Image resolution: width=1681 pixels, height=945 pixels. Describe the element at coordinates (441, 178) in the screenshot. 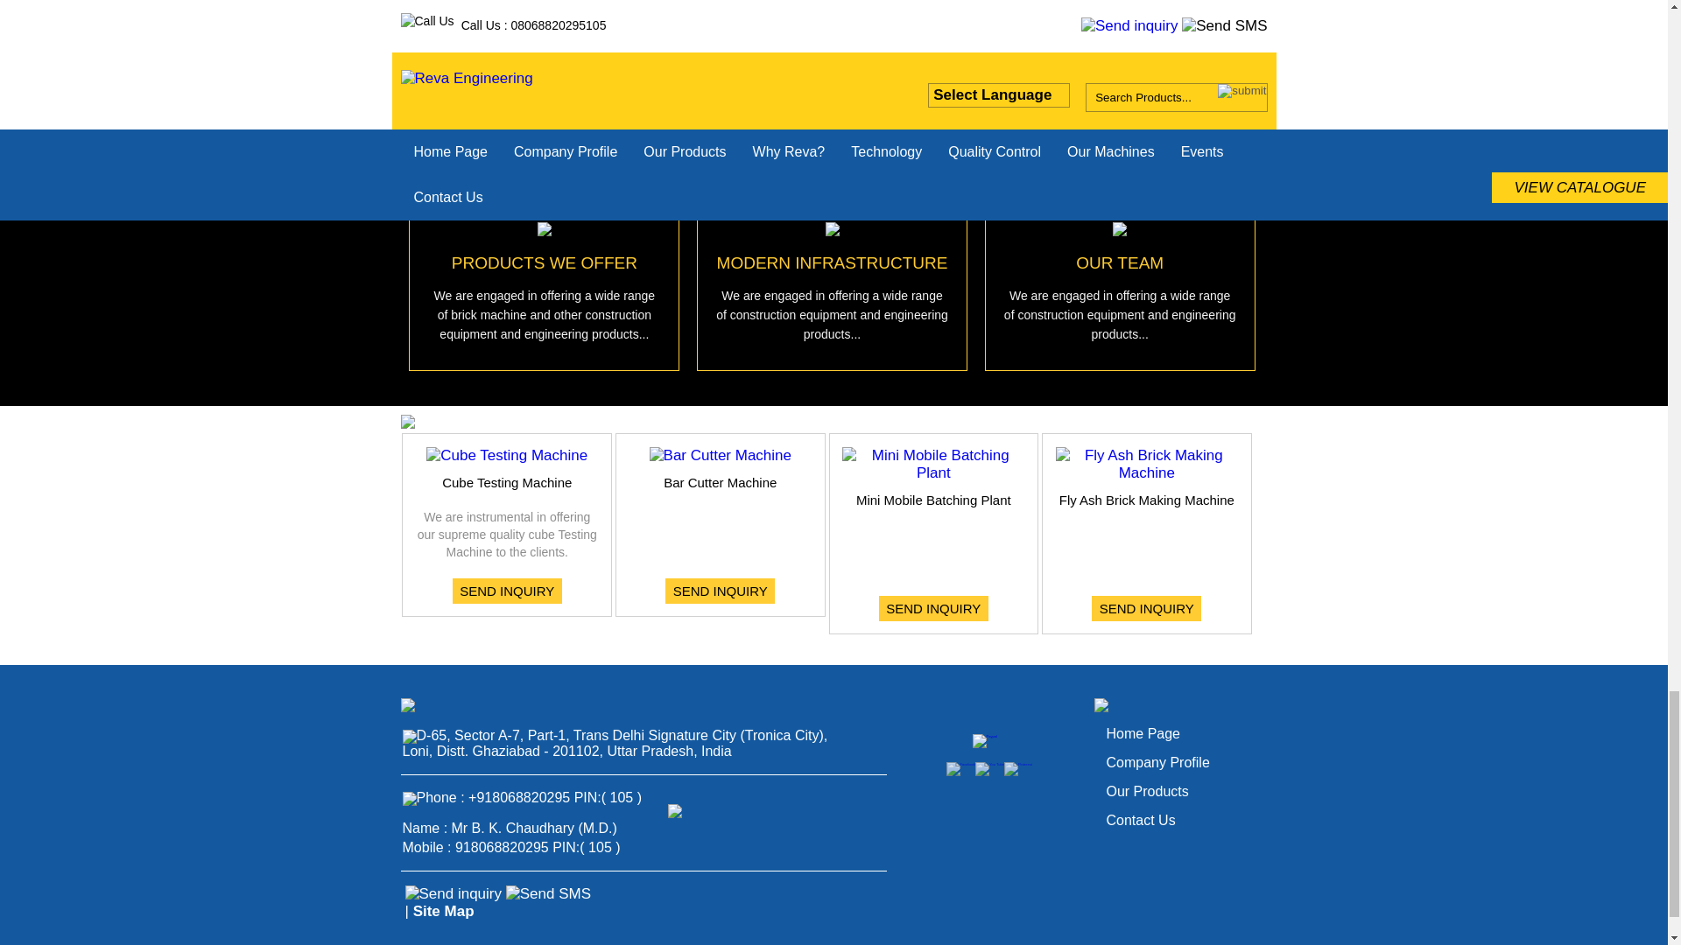

I see `Services` at that location.